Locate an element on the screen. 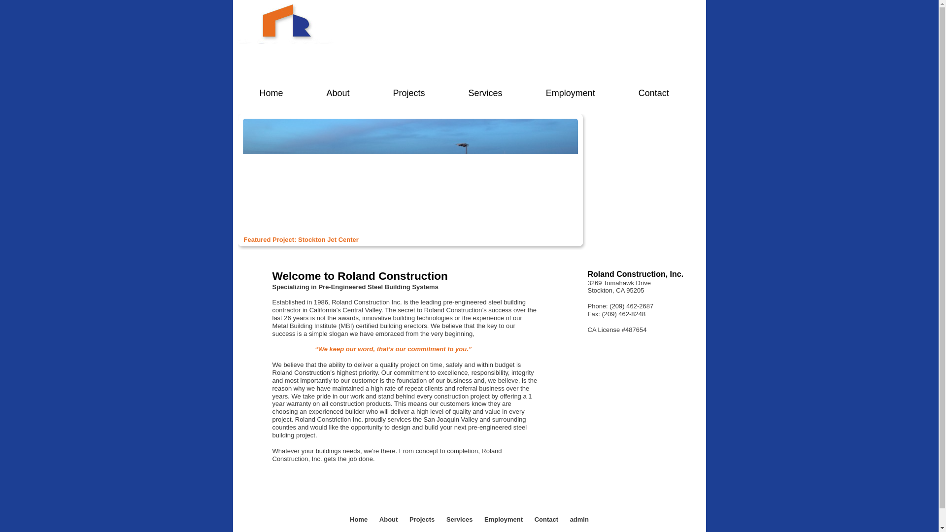 The image size is (946, 532). admin is located at coordinates (579, 519).